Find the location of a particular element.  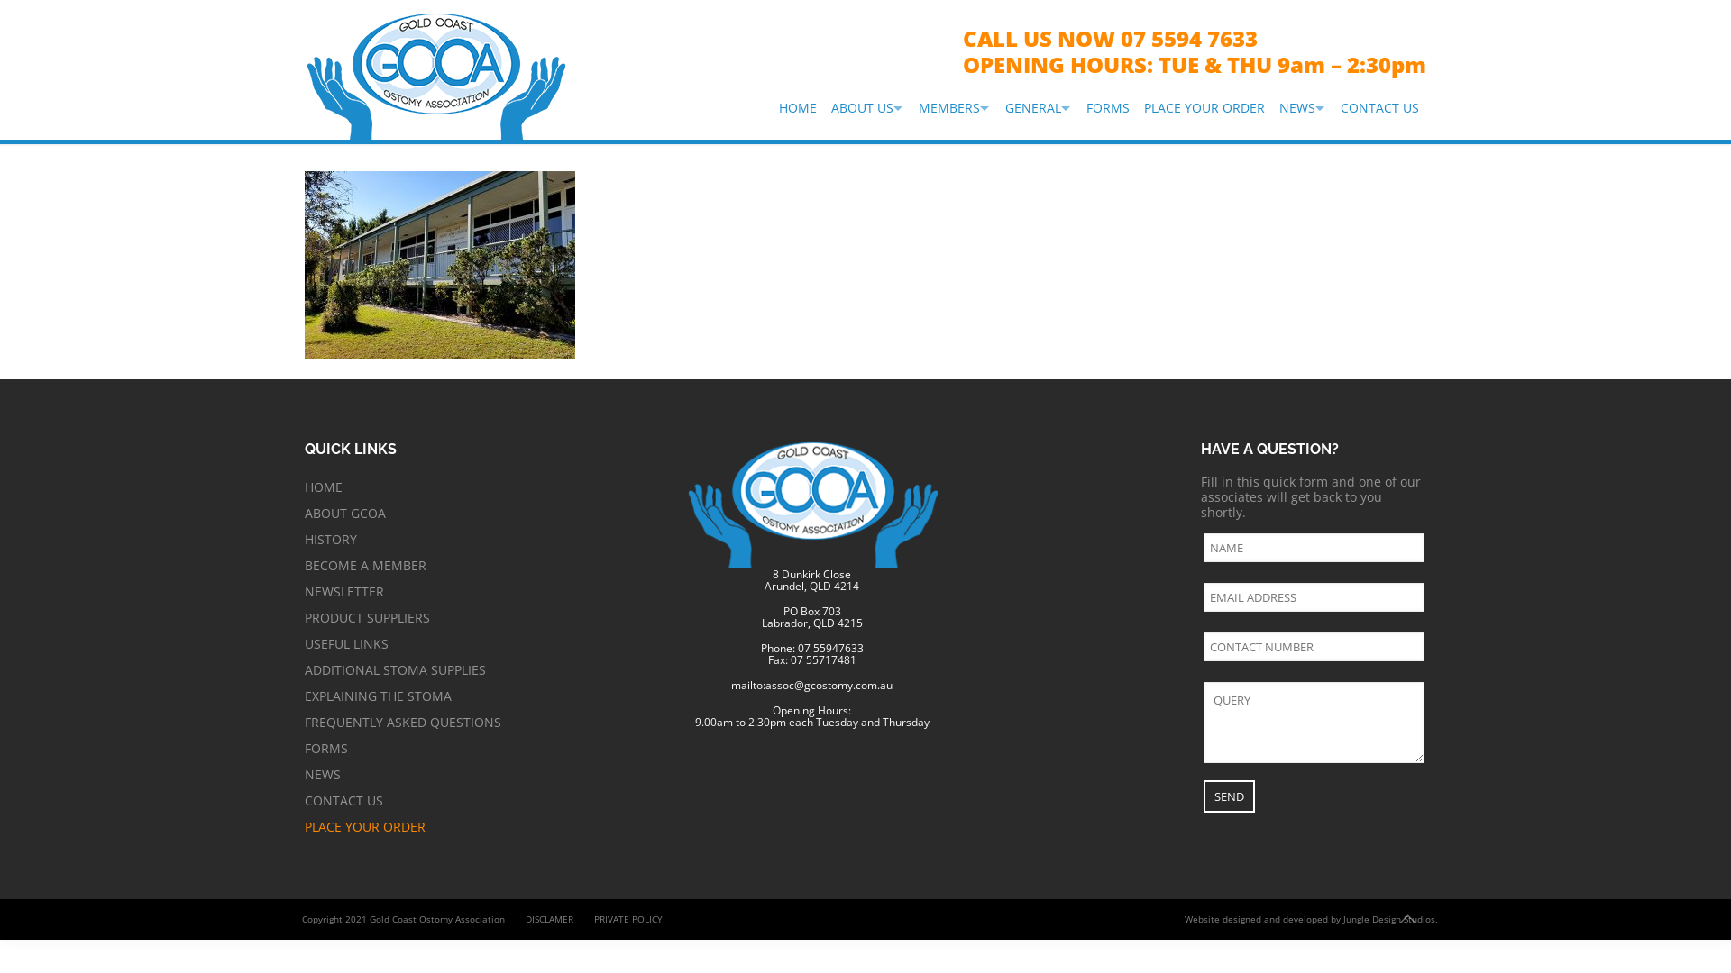

SEND is located at coordinates (1230, 796).